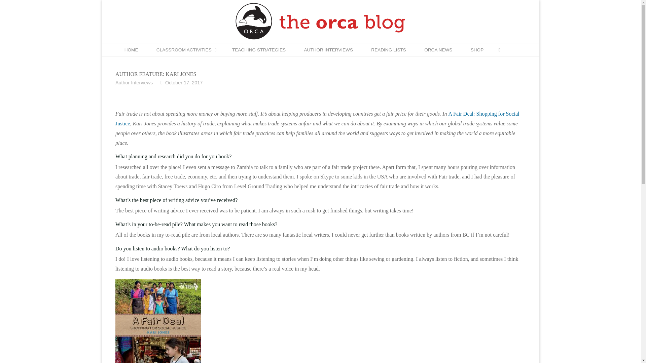 The image size is (646, 363). Describe the element at coordinates (185, 50) in the screenshot. I see `CLASSROOM ACTIVITIES` at that location.